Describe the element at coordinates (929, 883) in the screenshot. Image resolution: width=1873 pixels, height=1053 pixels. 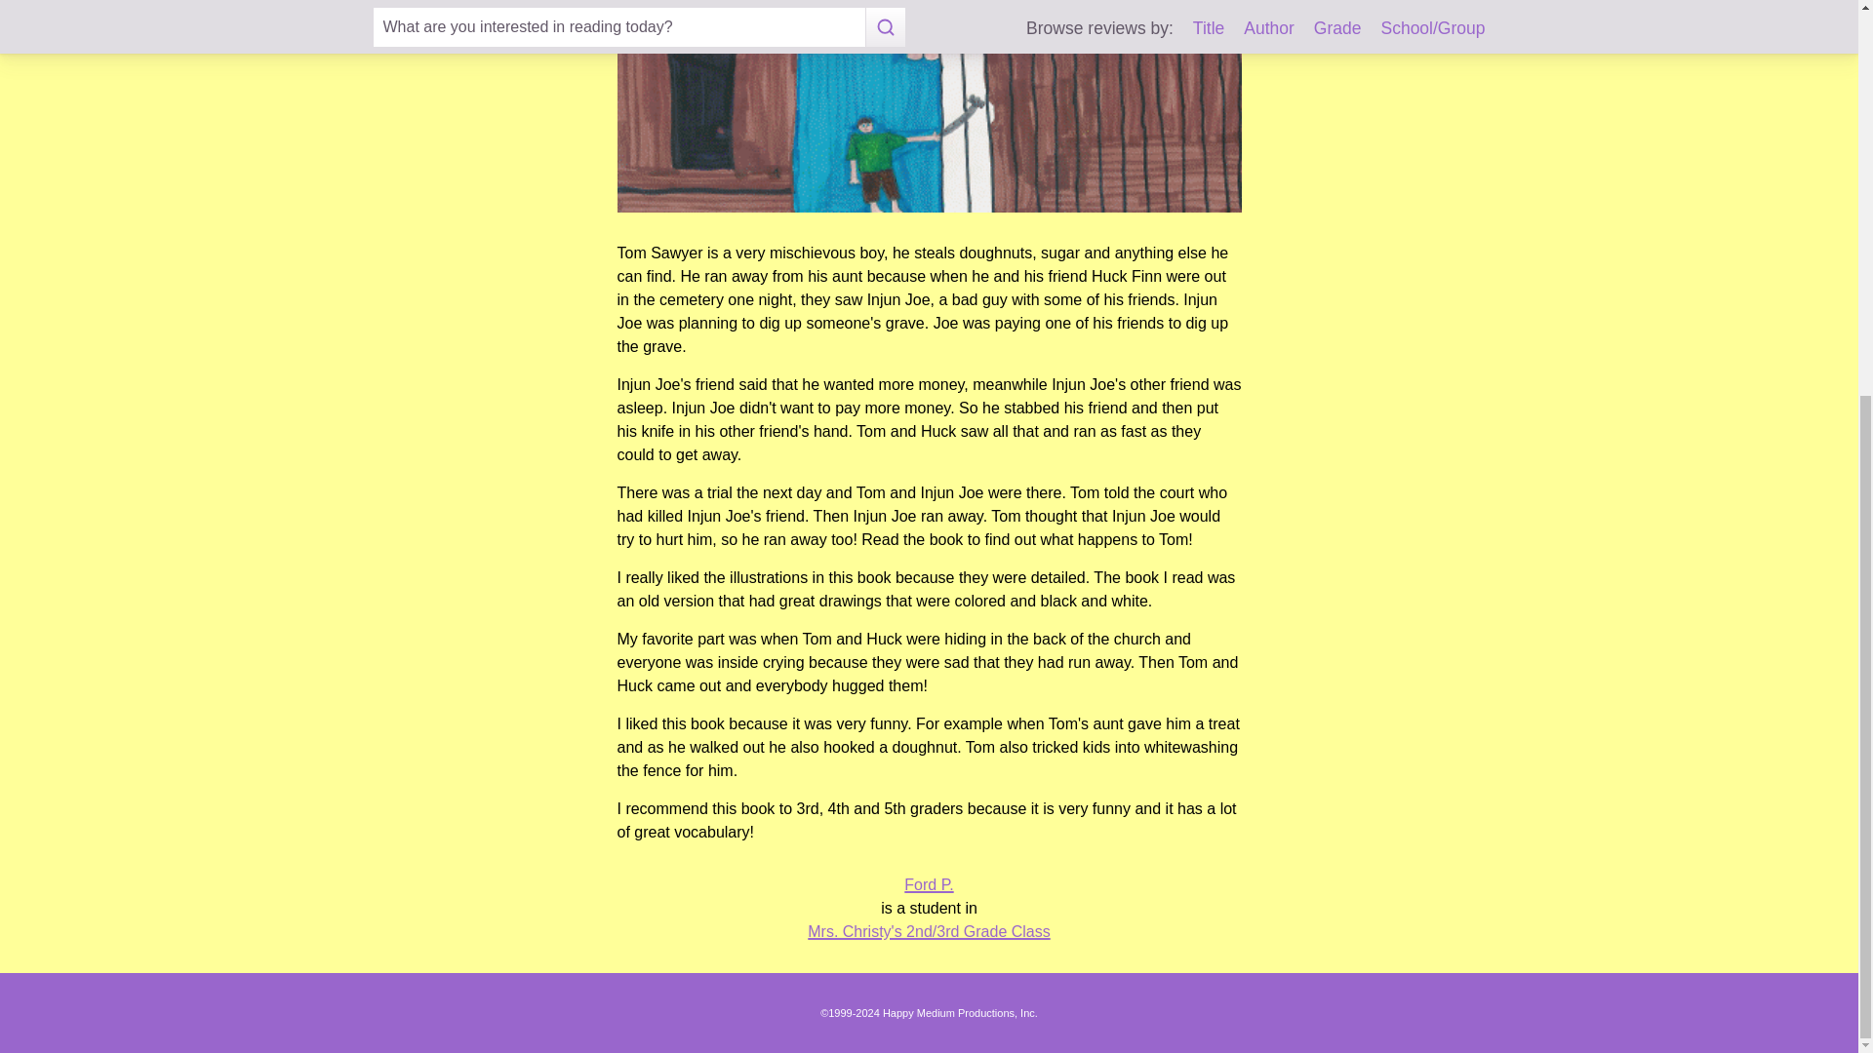
I see `Ford P.` at that location.